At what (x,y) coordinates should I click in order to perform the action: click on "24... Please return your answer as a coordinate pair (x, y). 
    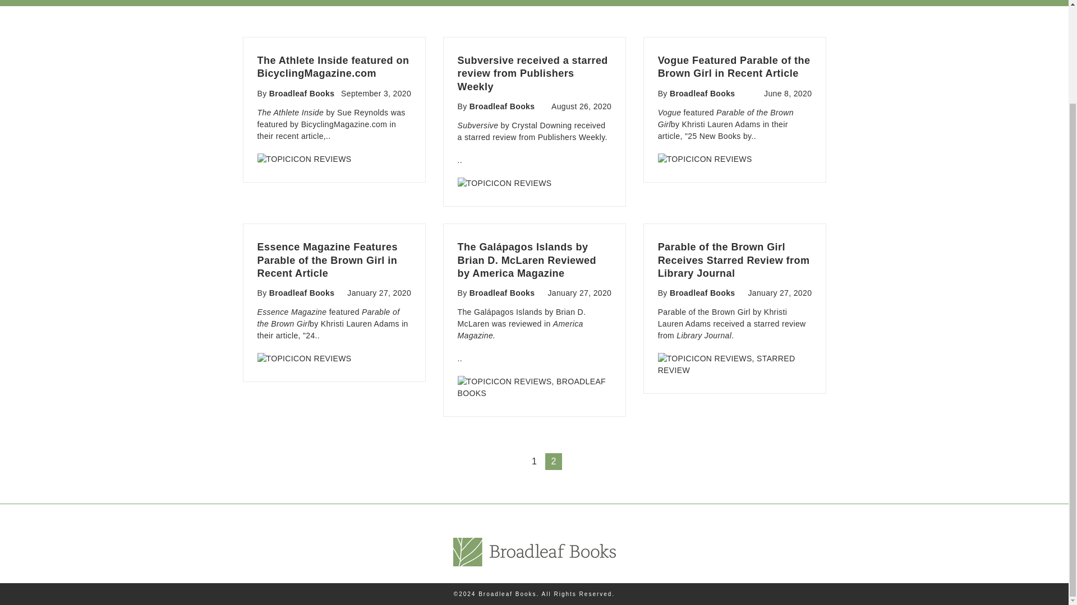
    Looking at the image, I should click on (311, 335).